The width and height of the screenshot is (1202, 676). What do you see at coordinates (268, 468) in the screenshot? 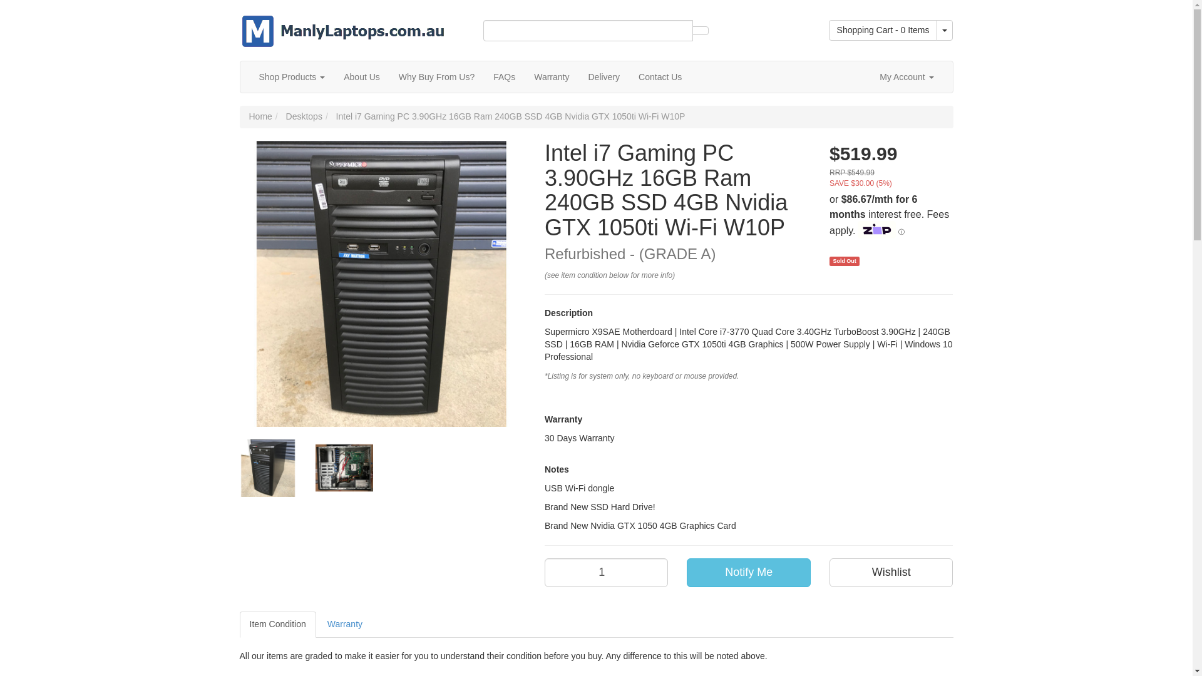
I see `Large View` at bounding box center [268, 468].